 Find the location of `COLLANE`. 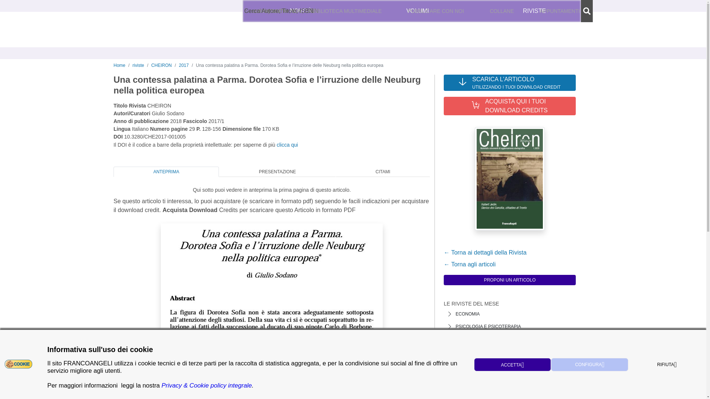

COLLANE is located at coordinates (502, 11).